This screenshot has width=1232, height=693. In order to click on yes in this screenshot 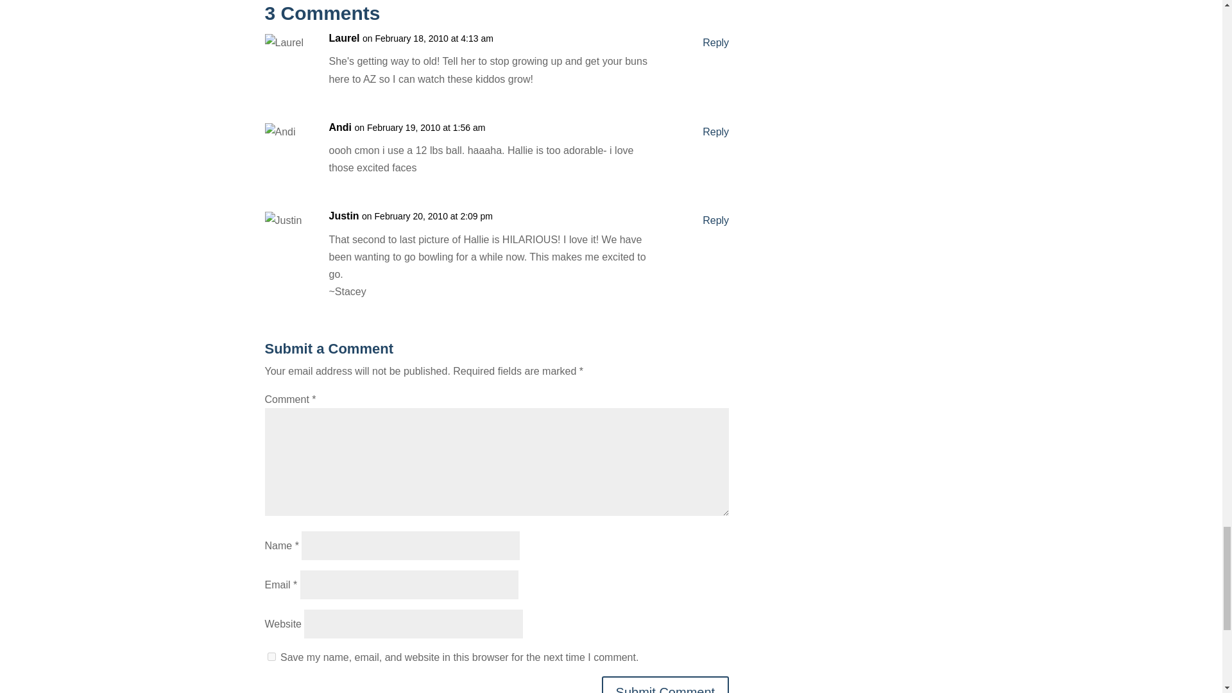, I will do `click(271, 657)`.